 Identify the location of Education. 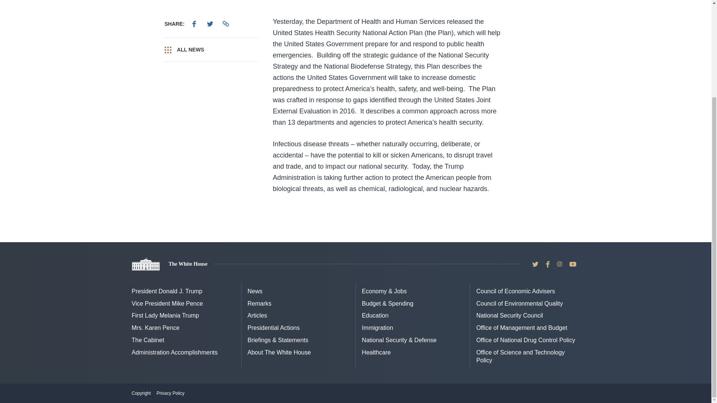
(375, 316).